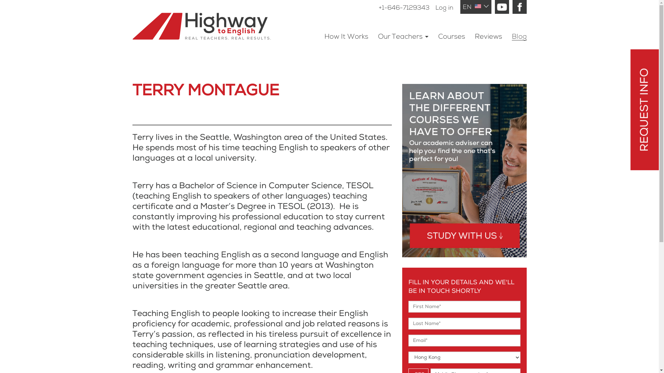 The image size is (664, 373). What do you see at coordinates (403, 35) in the screenshot?
I see `Our Teachers` at bounding box center [403, 35].